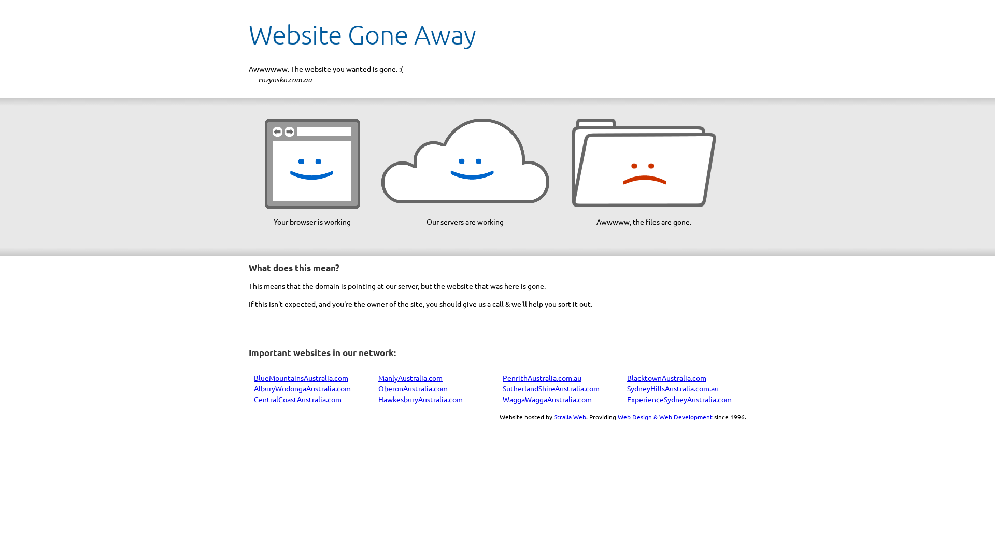 Image resolution: width=995 pixels, height=559 pixels. Describe the element at coordinates (410, 378) in the screenshot. I see `ManlyAustralia.com` at that location.